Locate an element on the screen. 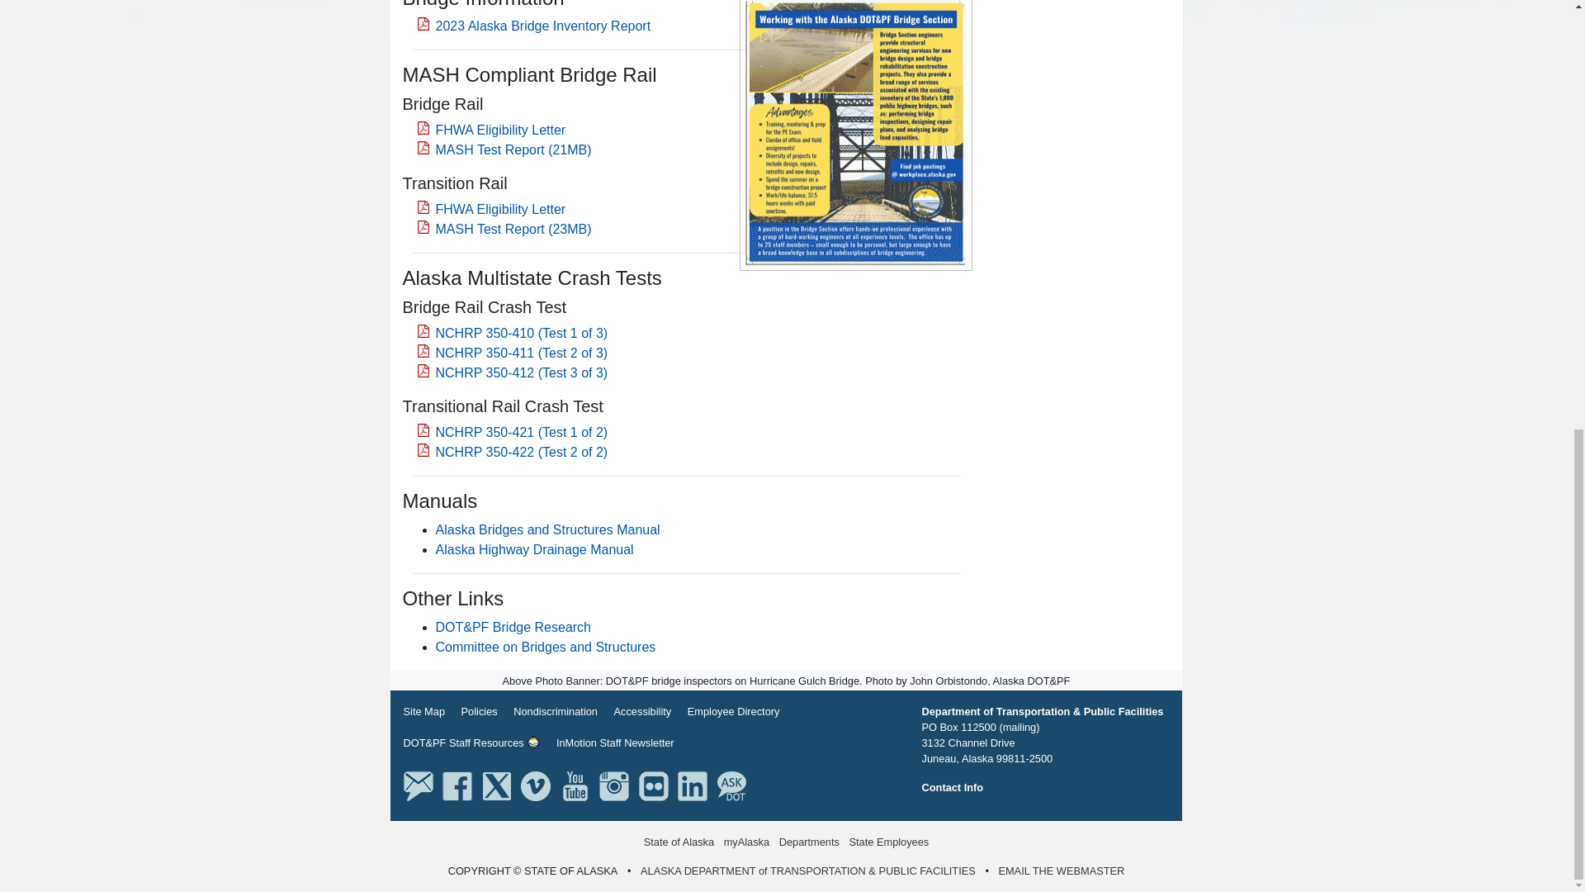  PDF Document is located at coordinates (687, 353).